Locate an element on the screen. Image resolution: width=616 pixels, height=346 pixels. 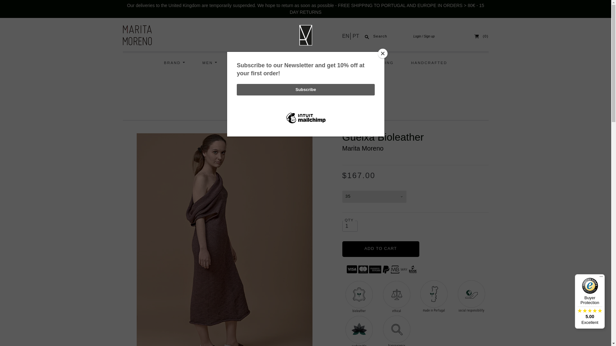
Sign up is located at coordinates (428, 36).